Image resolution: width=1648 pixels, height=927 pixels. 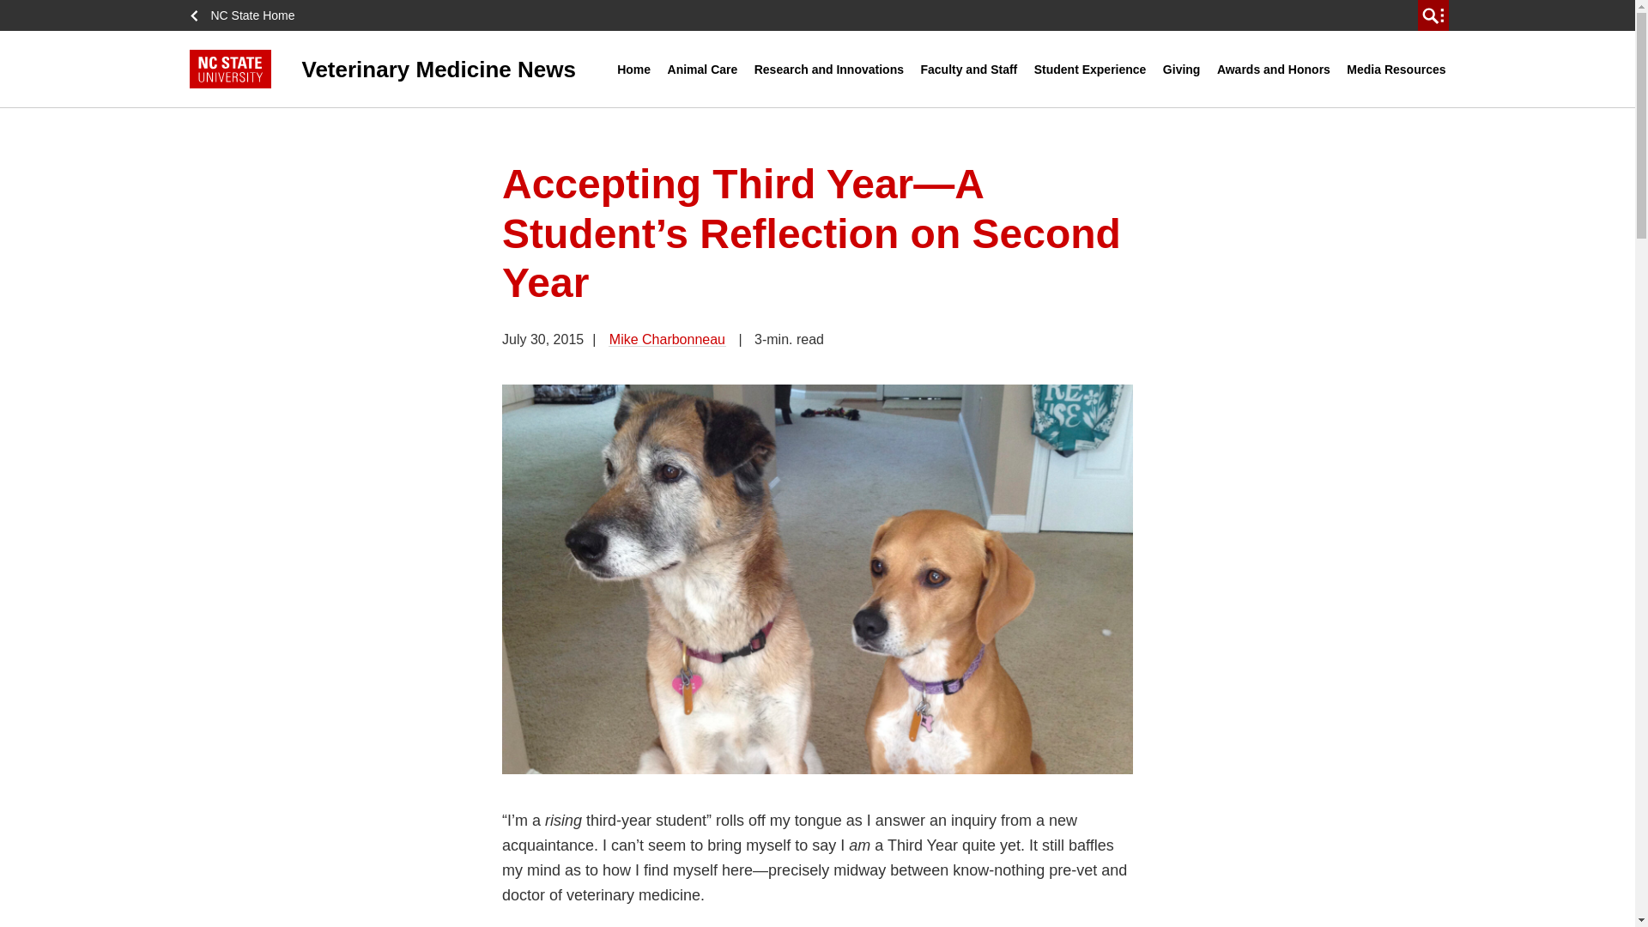 I want to click on Posts by Mike Charbonneau, so click(x=667, y=338).